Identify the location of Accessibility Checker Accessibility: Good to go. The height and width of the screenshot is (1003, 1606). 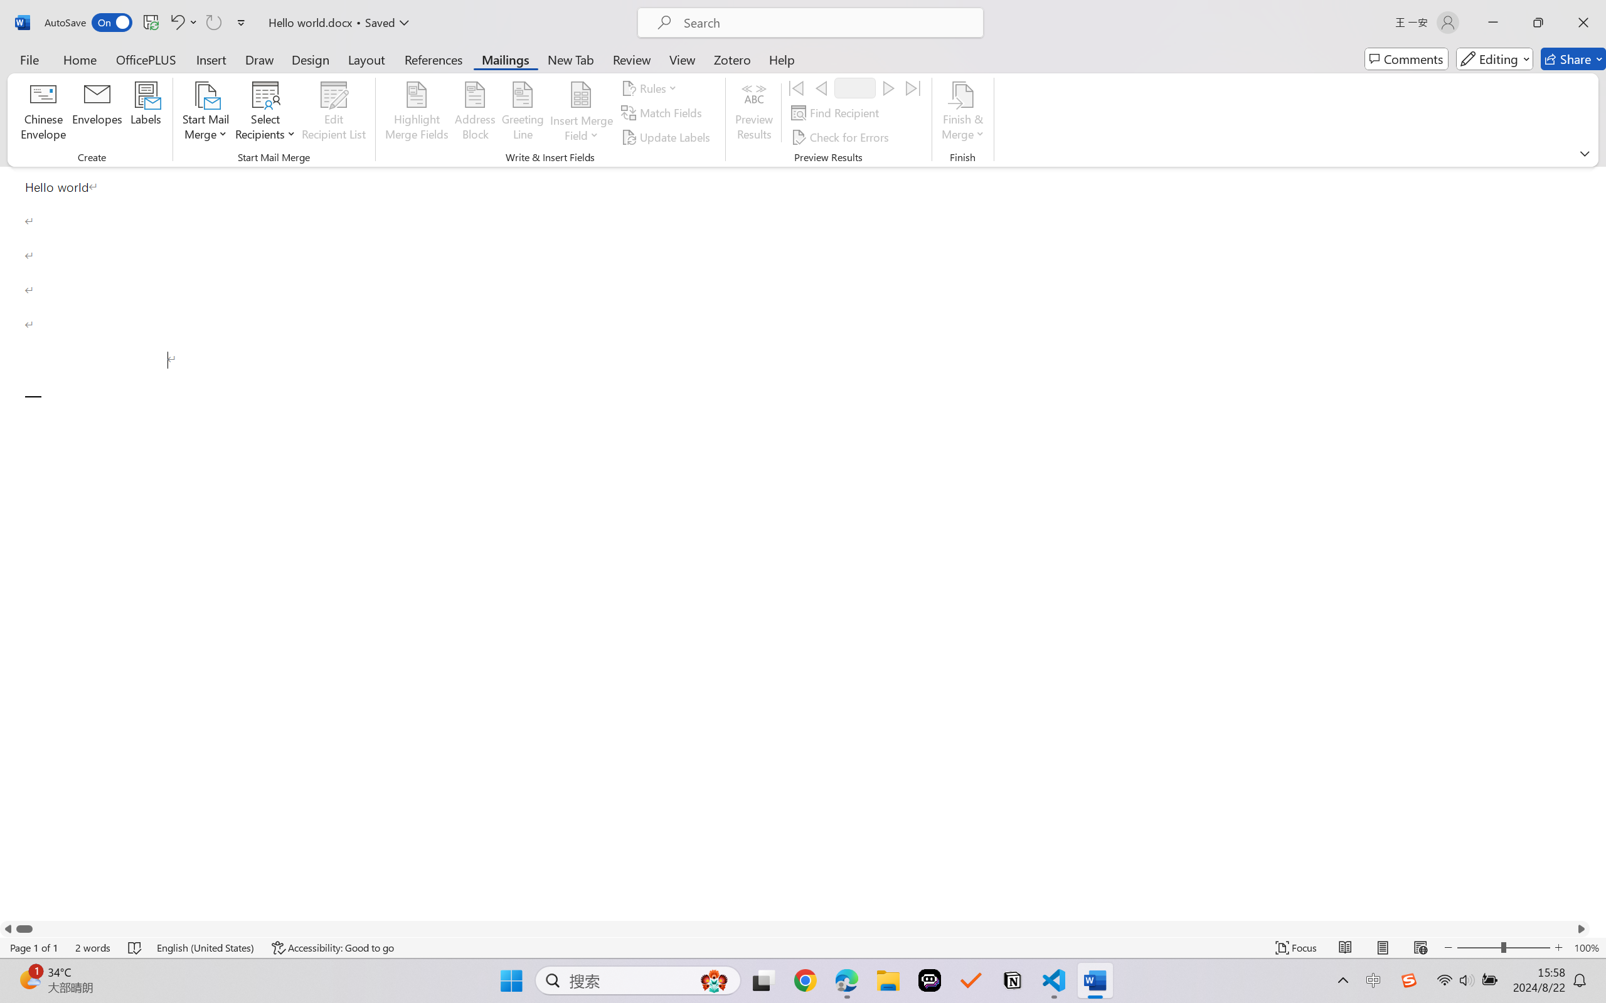
(333, 948).